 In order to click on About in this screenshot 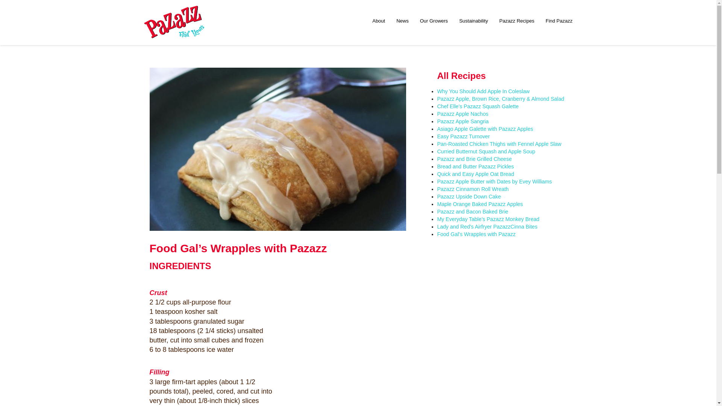, I will do `click(378, 21)`.